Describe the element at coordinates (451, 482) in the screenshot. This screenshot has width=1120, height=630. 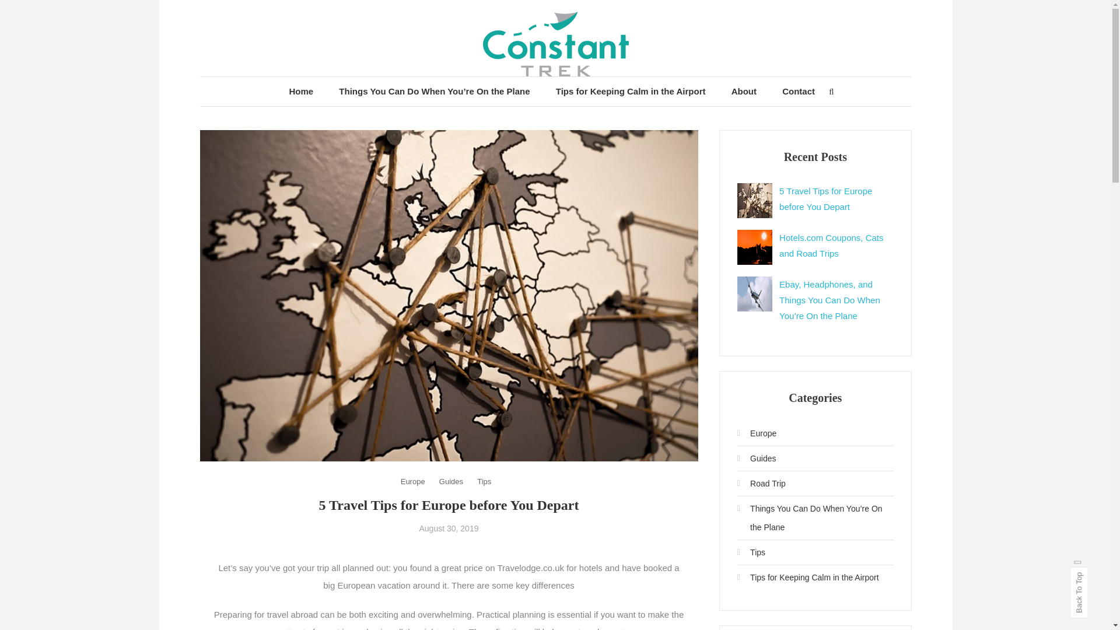
I see `Guides` at that location.